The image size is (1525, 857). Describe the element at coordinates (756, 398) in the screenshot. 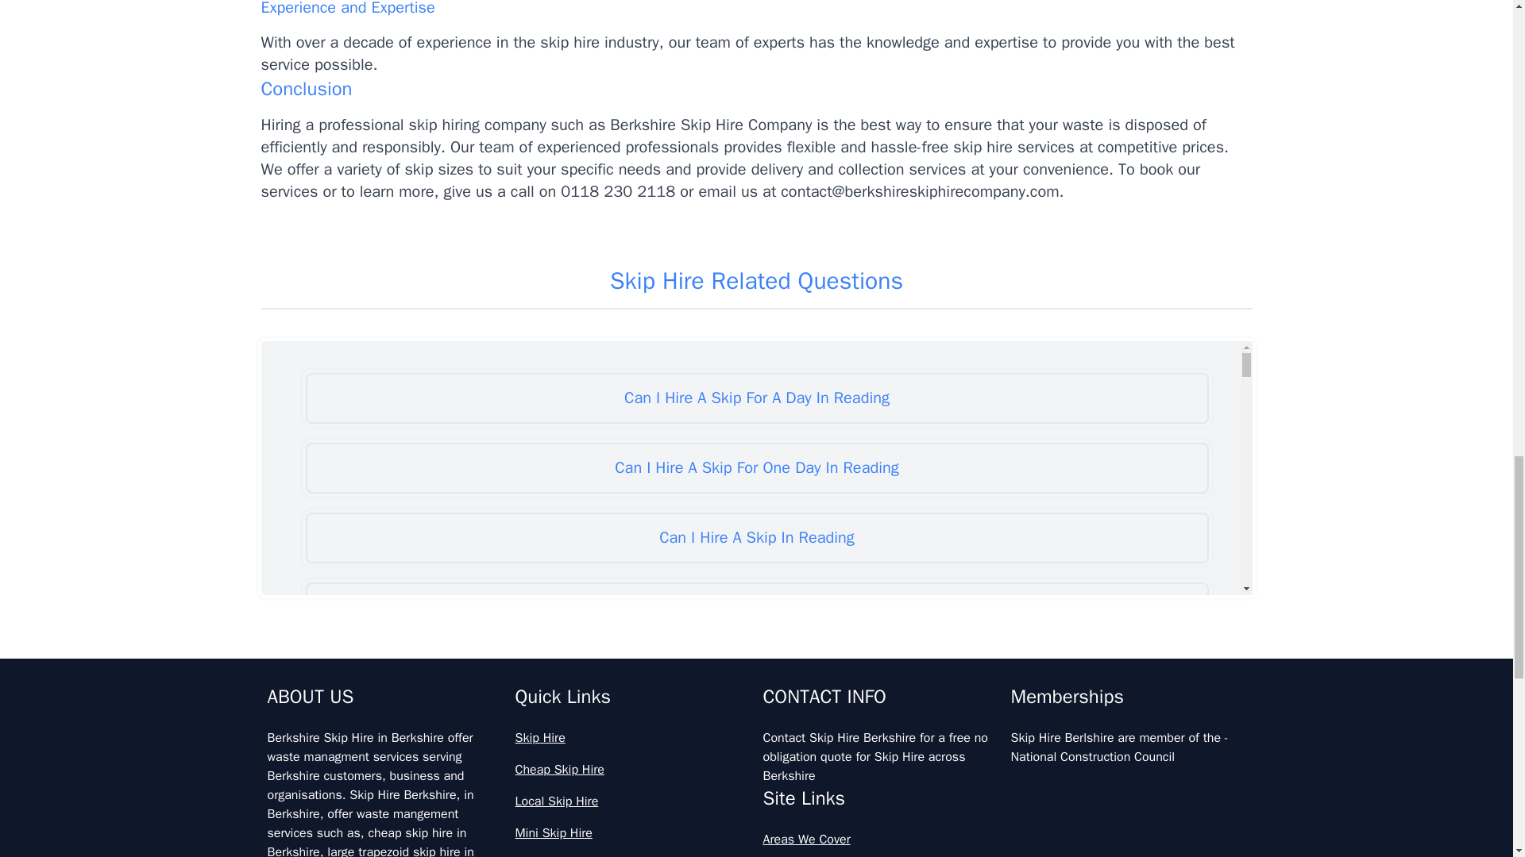

I see `Can I Hire A Skip For A Day In Reading` at that location.